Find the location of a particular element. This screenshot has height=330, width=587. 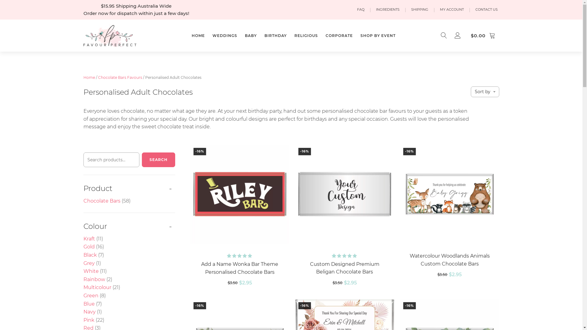

Multicolour is located at coordinates (97, 287).